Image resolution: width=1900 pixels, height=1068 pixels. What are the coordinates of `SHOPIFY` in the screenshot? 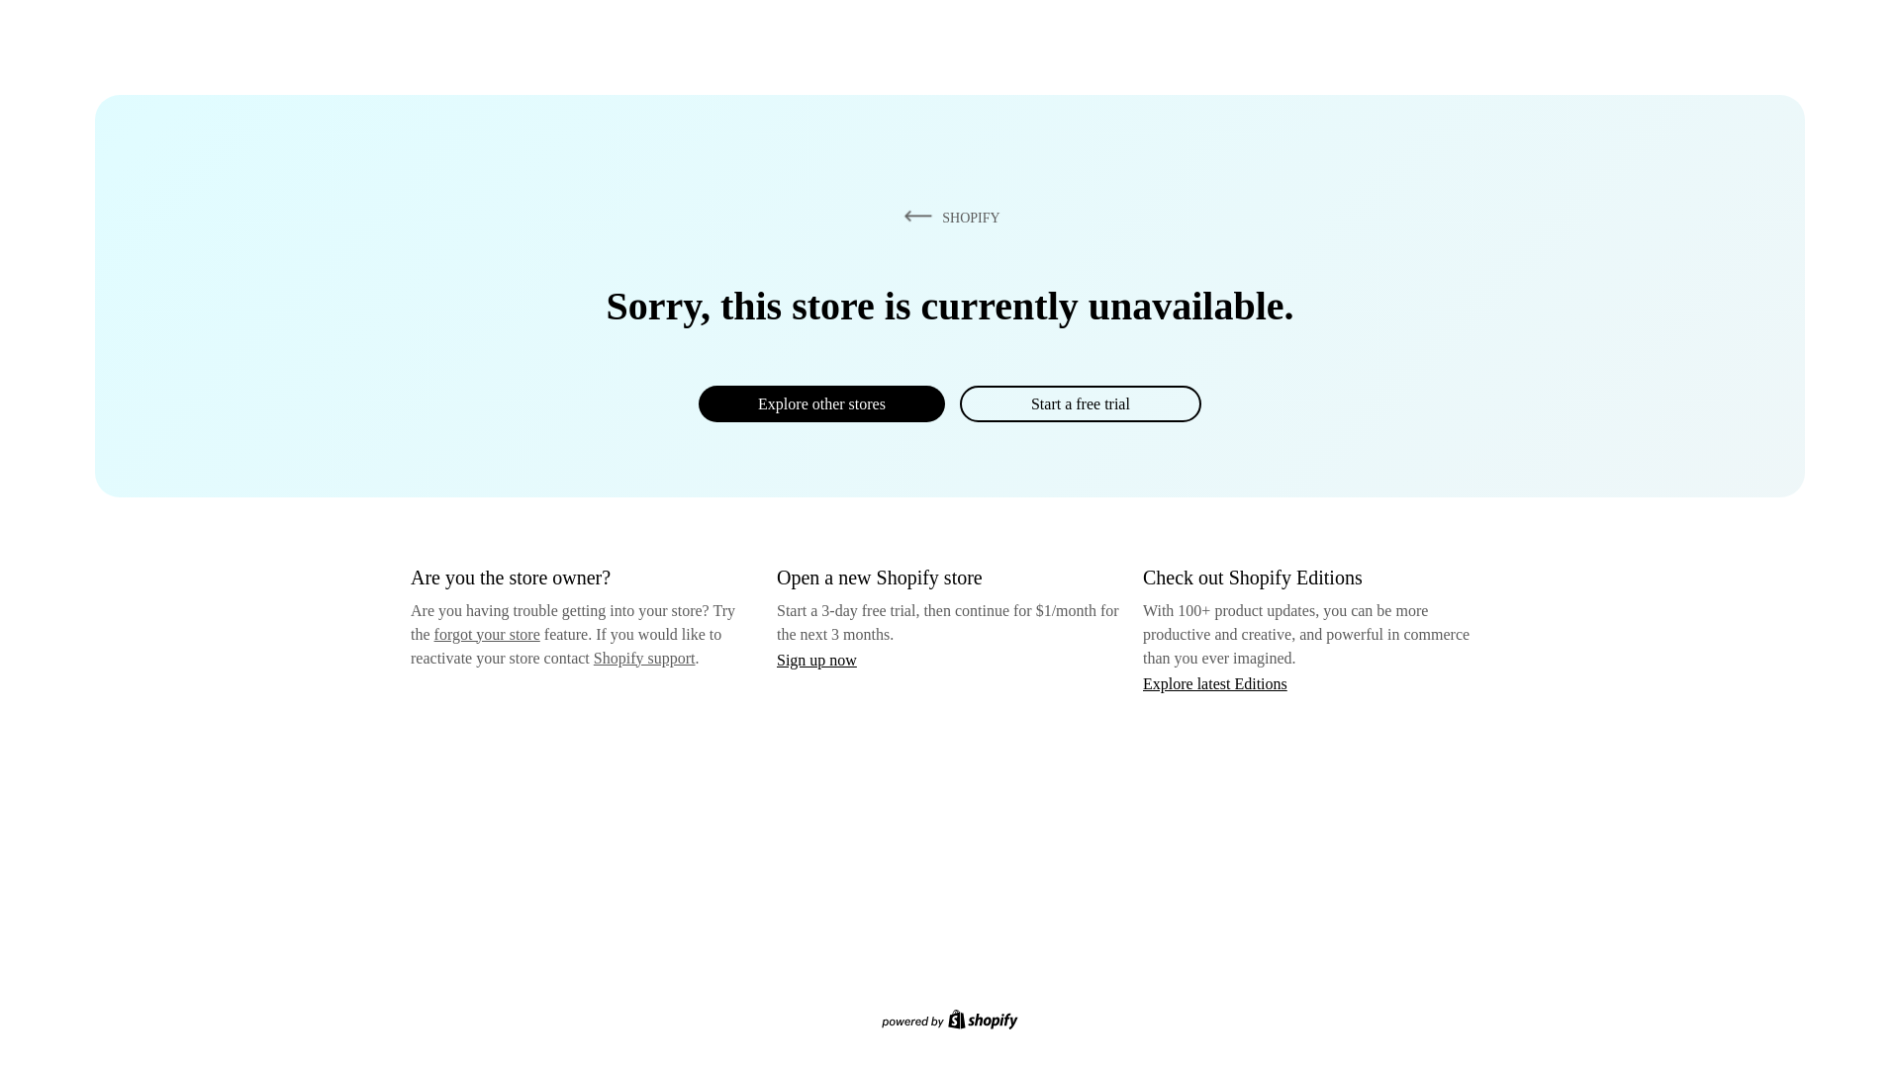 It's located at (948, 217).